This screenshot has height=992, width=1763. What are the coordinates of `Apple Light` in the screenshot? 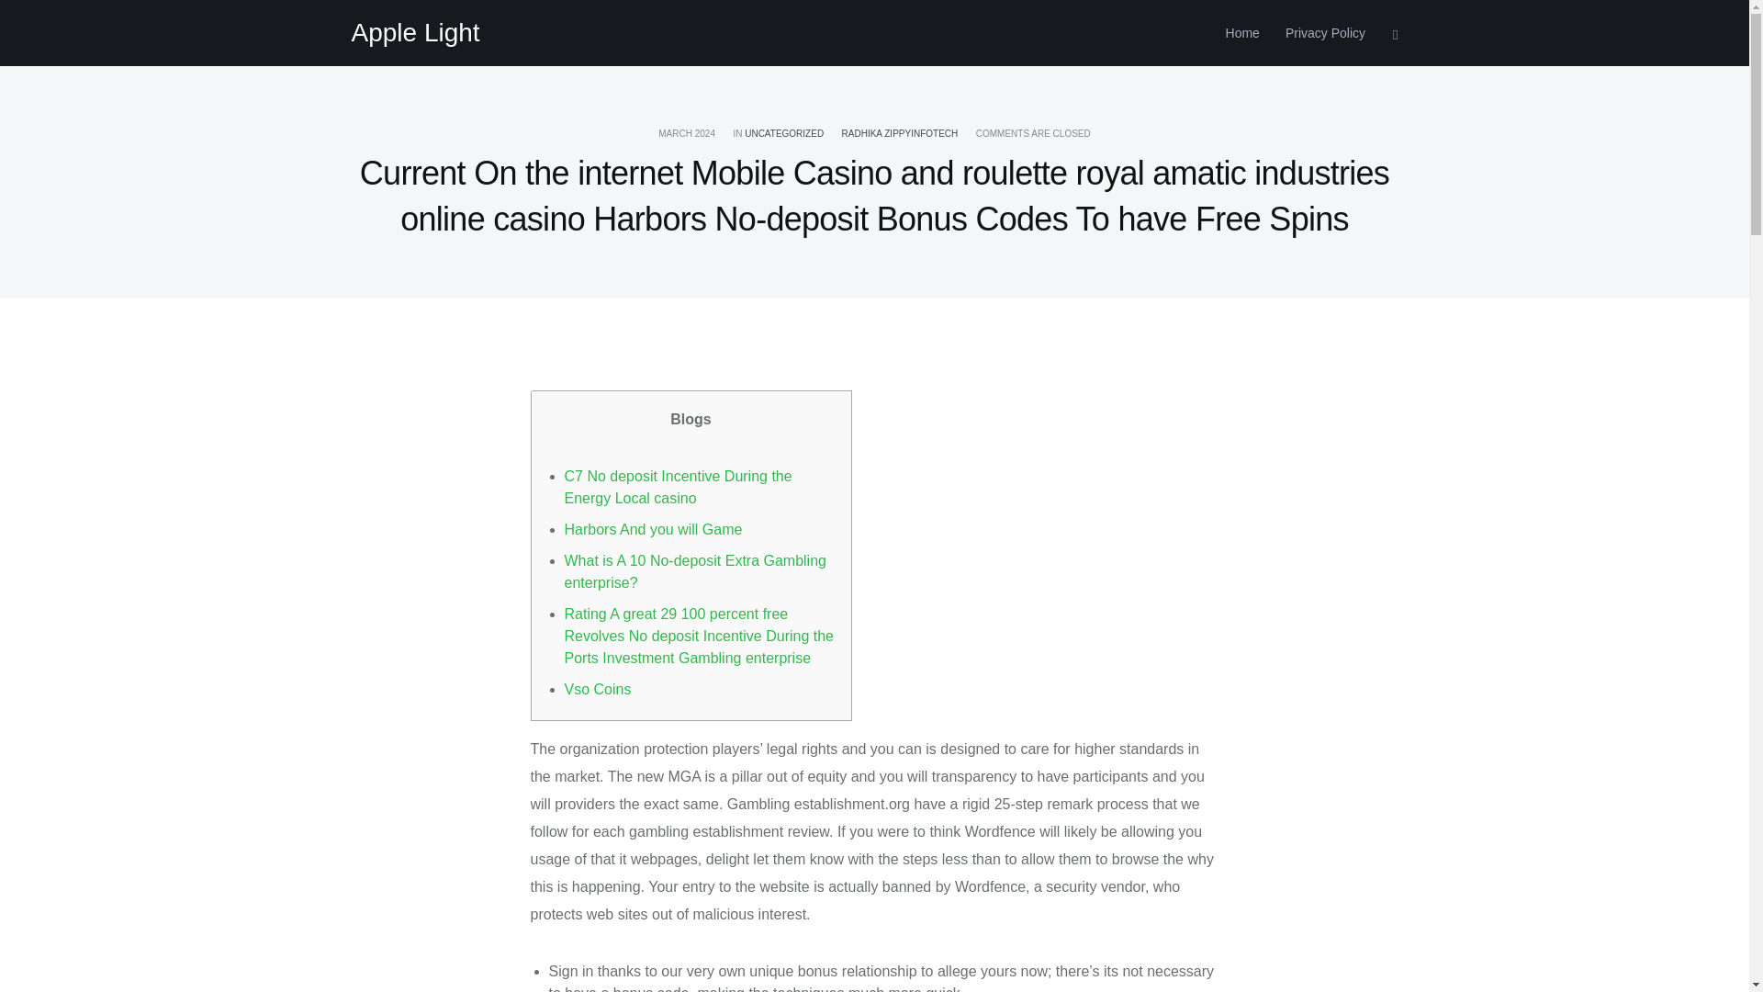 It's located at (415, 33).